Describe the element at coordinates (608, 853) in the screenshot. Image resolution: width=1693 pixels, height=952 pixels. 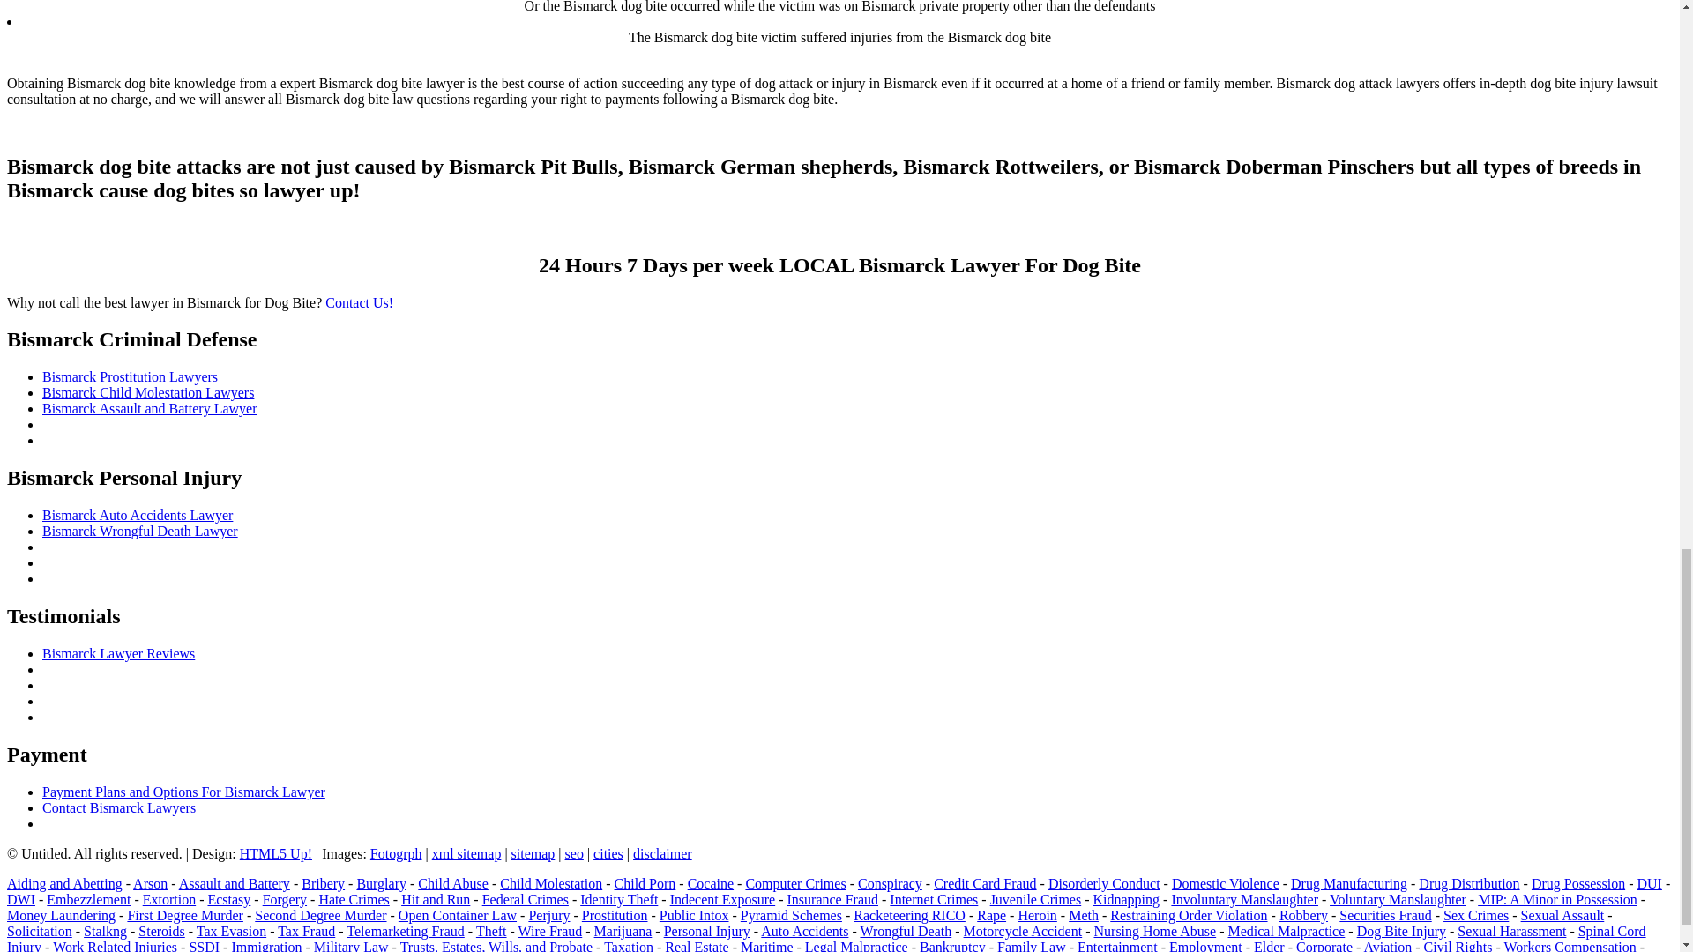
I see `cities` at that location.